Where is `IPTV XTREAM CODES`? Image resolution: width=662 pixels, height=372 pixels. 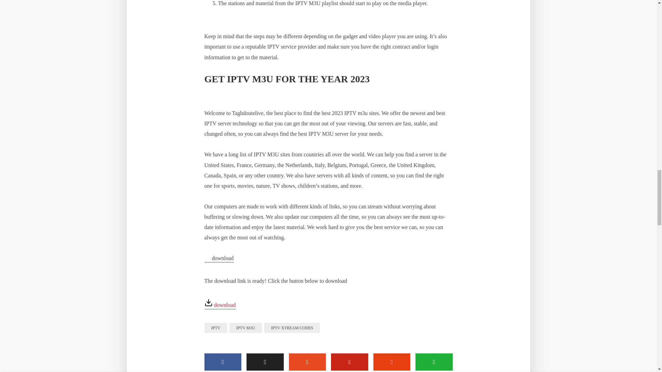 IPTV XTREAM CODES is located at coordinates (292, 328).